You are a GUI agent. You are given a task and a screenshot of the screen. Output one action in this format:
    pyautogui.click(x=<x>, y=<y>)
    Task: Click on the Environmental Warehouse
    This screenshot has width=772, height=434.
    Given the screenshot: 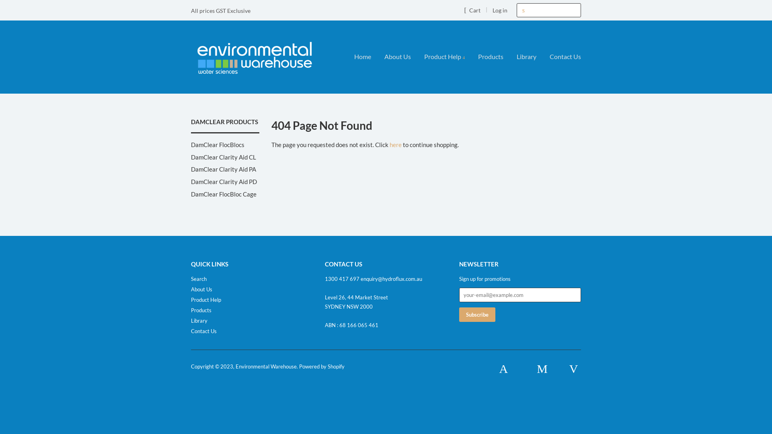 What is the action you would take?
    pyautogui.click(x=266, y=366)
    